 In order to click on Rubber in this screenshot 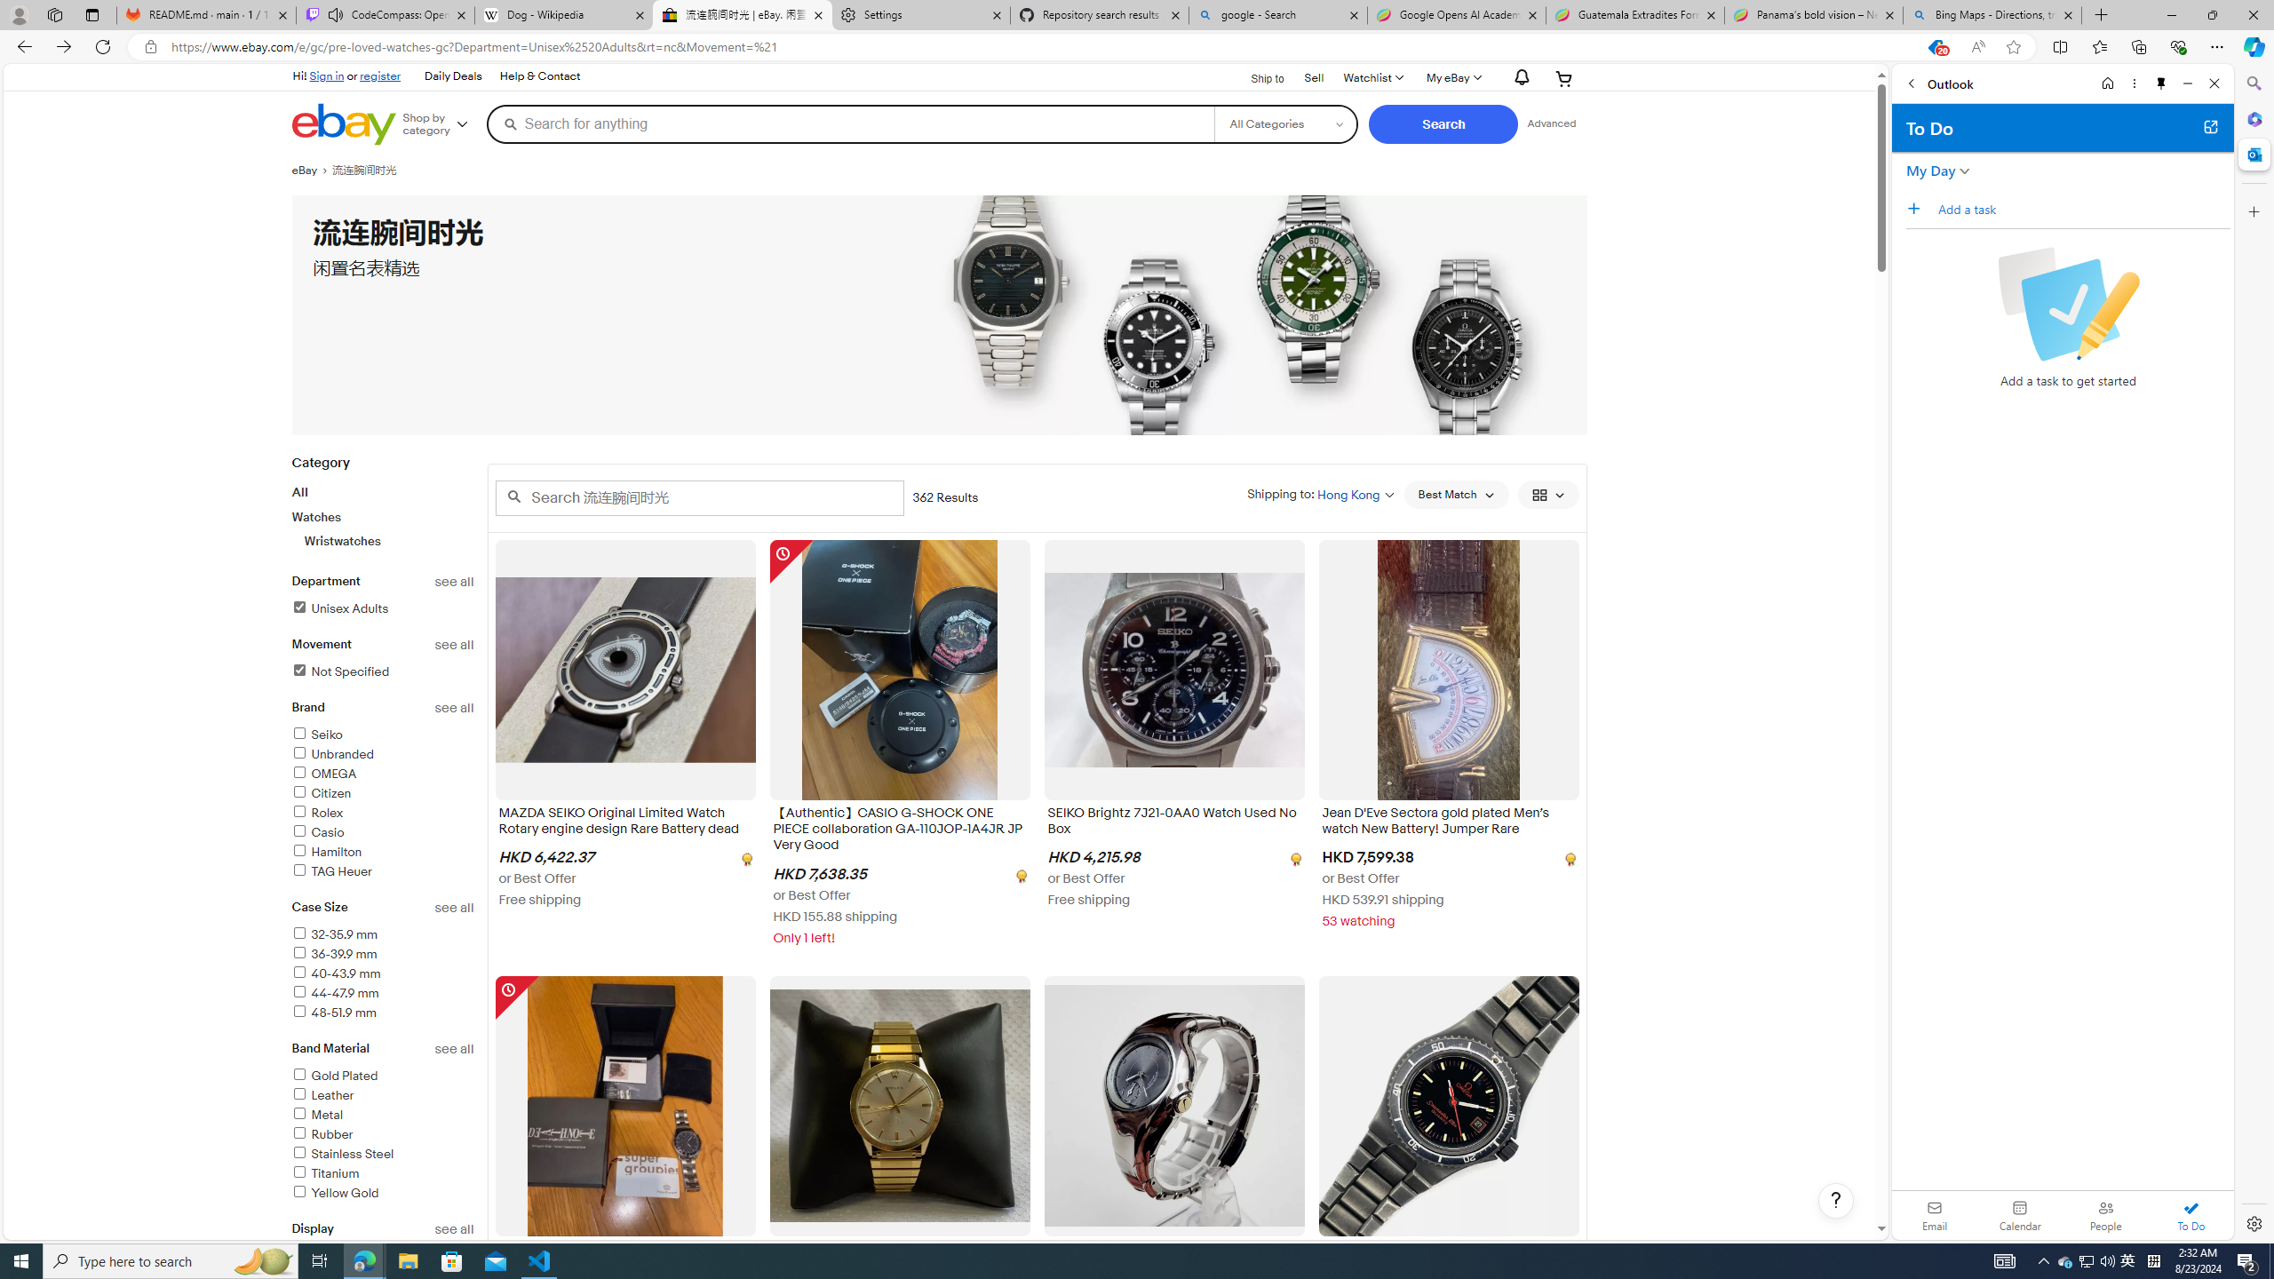, I will do `click(322, 1133)`.